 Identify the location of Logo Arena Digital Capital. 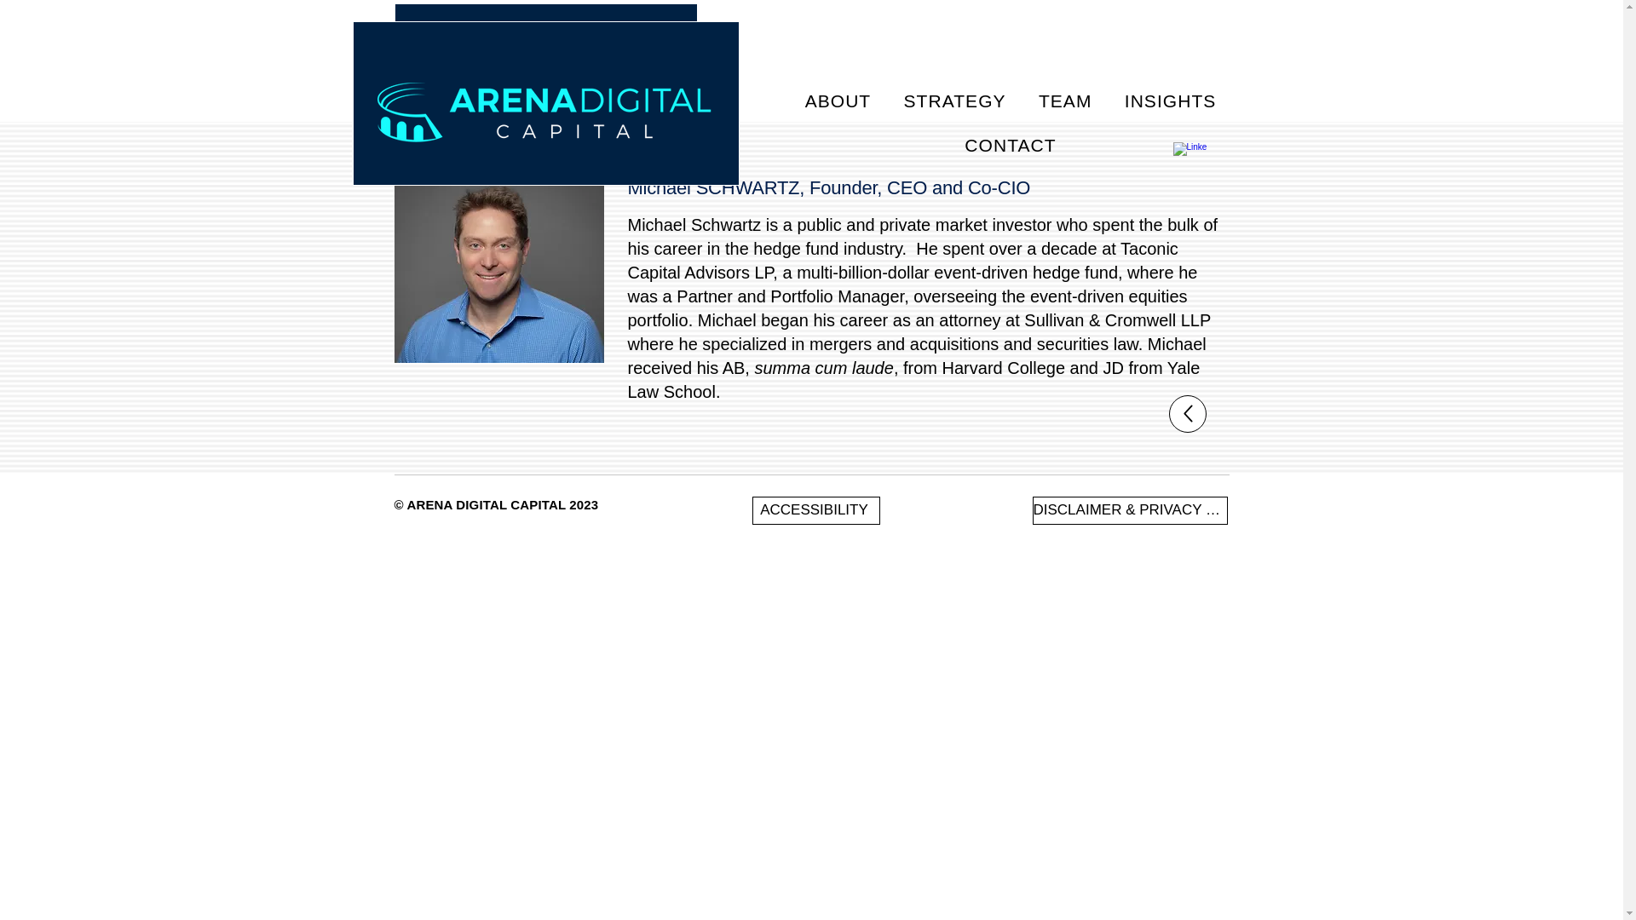
(544, 73).